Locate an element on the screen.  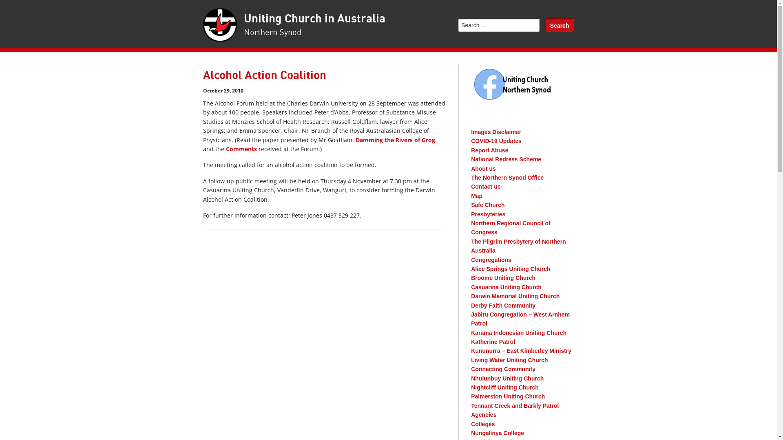
Northern Regional Council of Congress is located at coordinates (511, 228).